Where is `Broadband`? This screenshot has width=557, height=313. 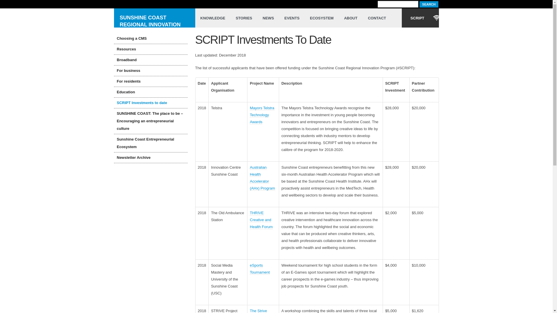
Broadband is located at coordinates (151, 60).